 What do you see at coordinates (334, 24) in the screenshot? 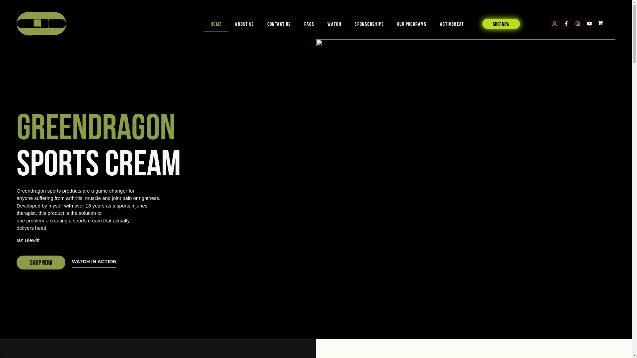
I see `WATCH` at bounding box center [334, 24].